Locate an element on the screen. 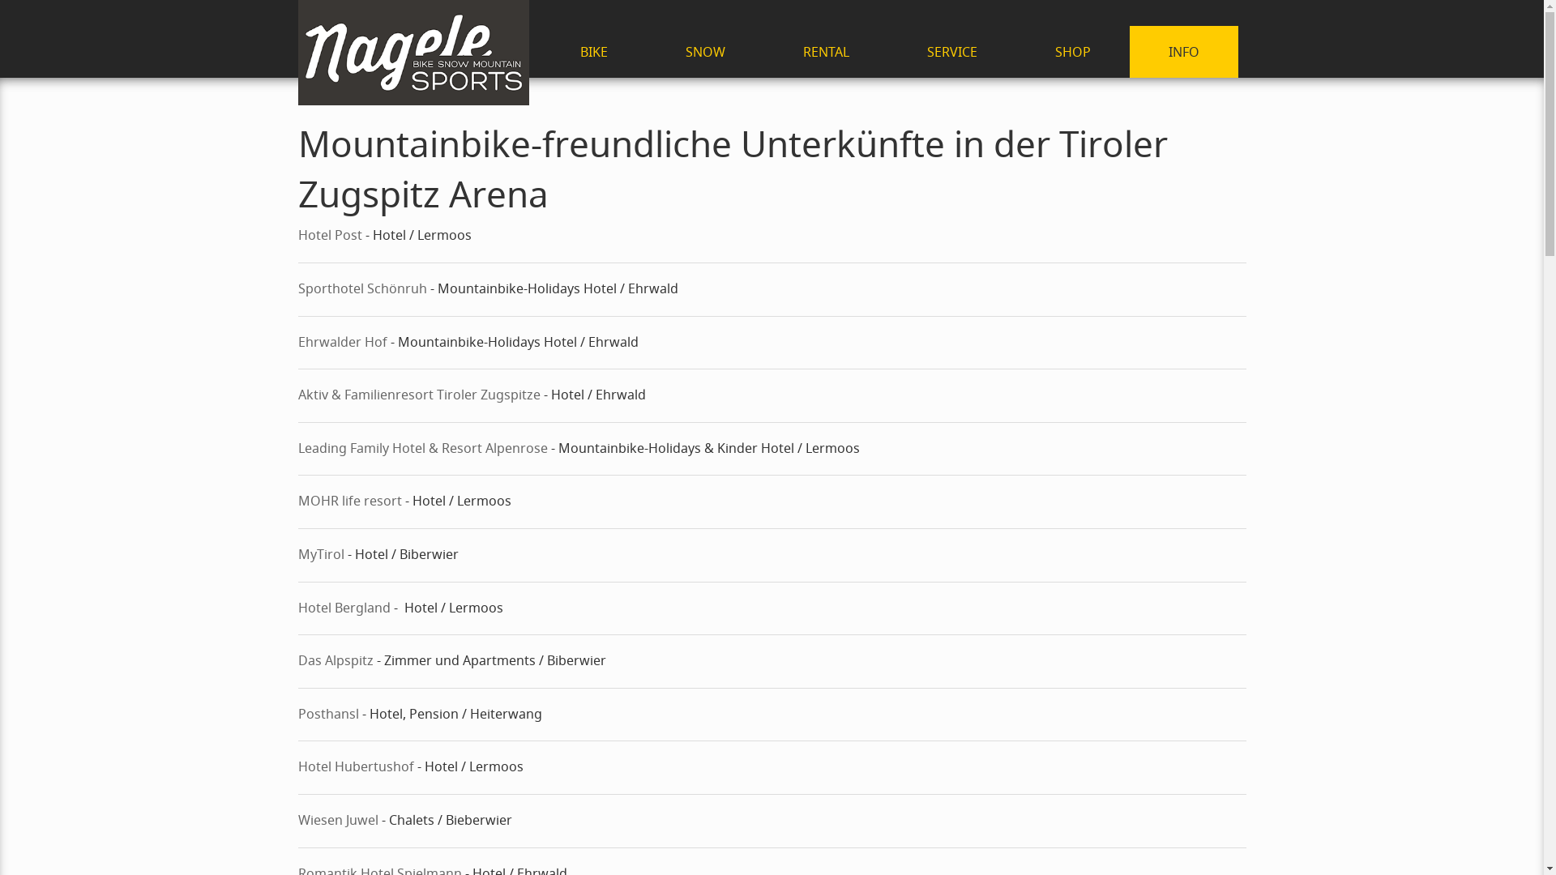  Shop - Snow Sports is located at coordinates (705, 180).